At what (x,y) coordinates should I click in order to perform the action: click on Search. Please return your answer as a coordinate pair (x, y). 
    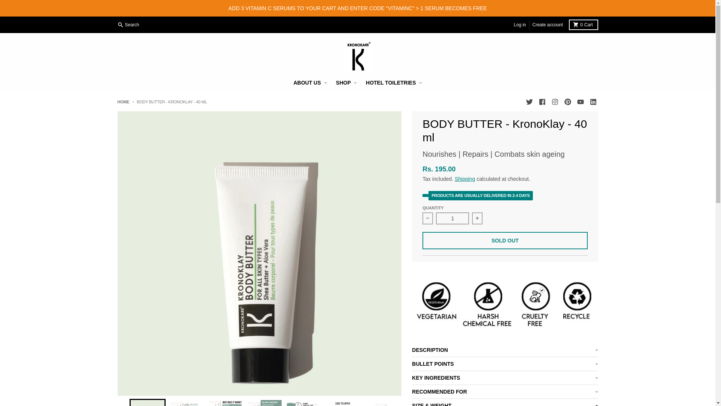
    Looking at the image, I should click on (554, 102).